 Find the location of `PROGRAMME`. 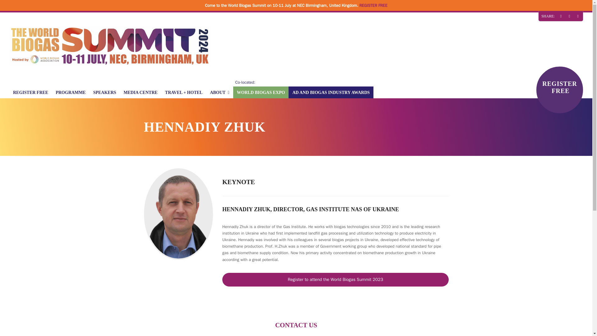

PROGRAMME is located at coordinates (70, 92).